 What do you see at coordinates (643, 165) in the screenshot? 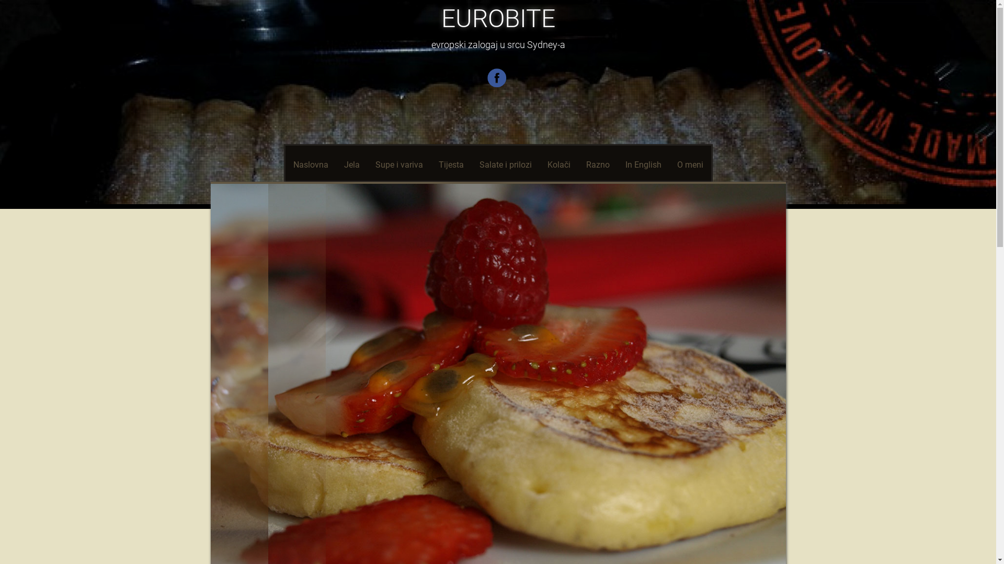
I see `In English` at bounding box center [643, 165].